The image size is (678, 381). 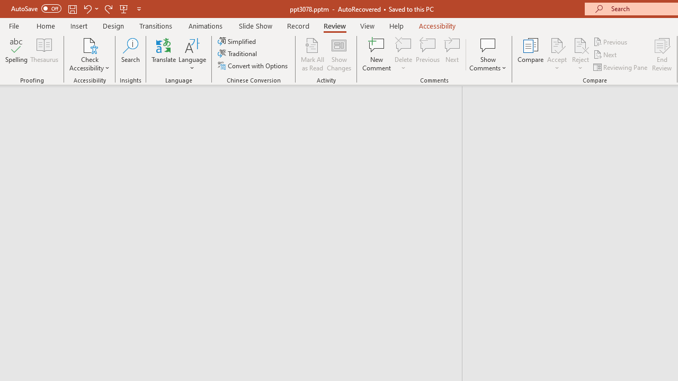 What do you see at coordinates (16, 54) in the screenshot?
I see `Spelling...` at bounding box center [16, 54].